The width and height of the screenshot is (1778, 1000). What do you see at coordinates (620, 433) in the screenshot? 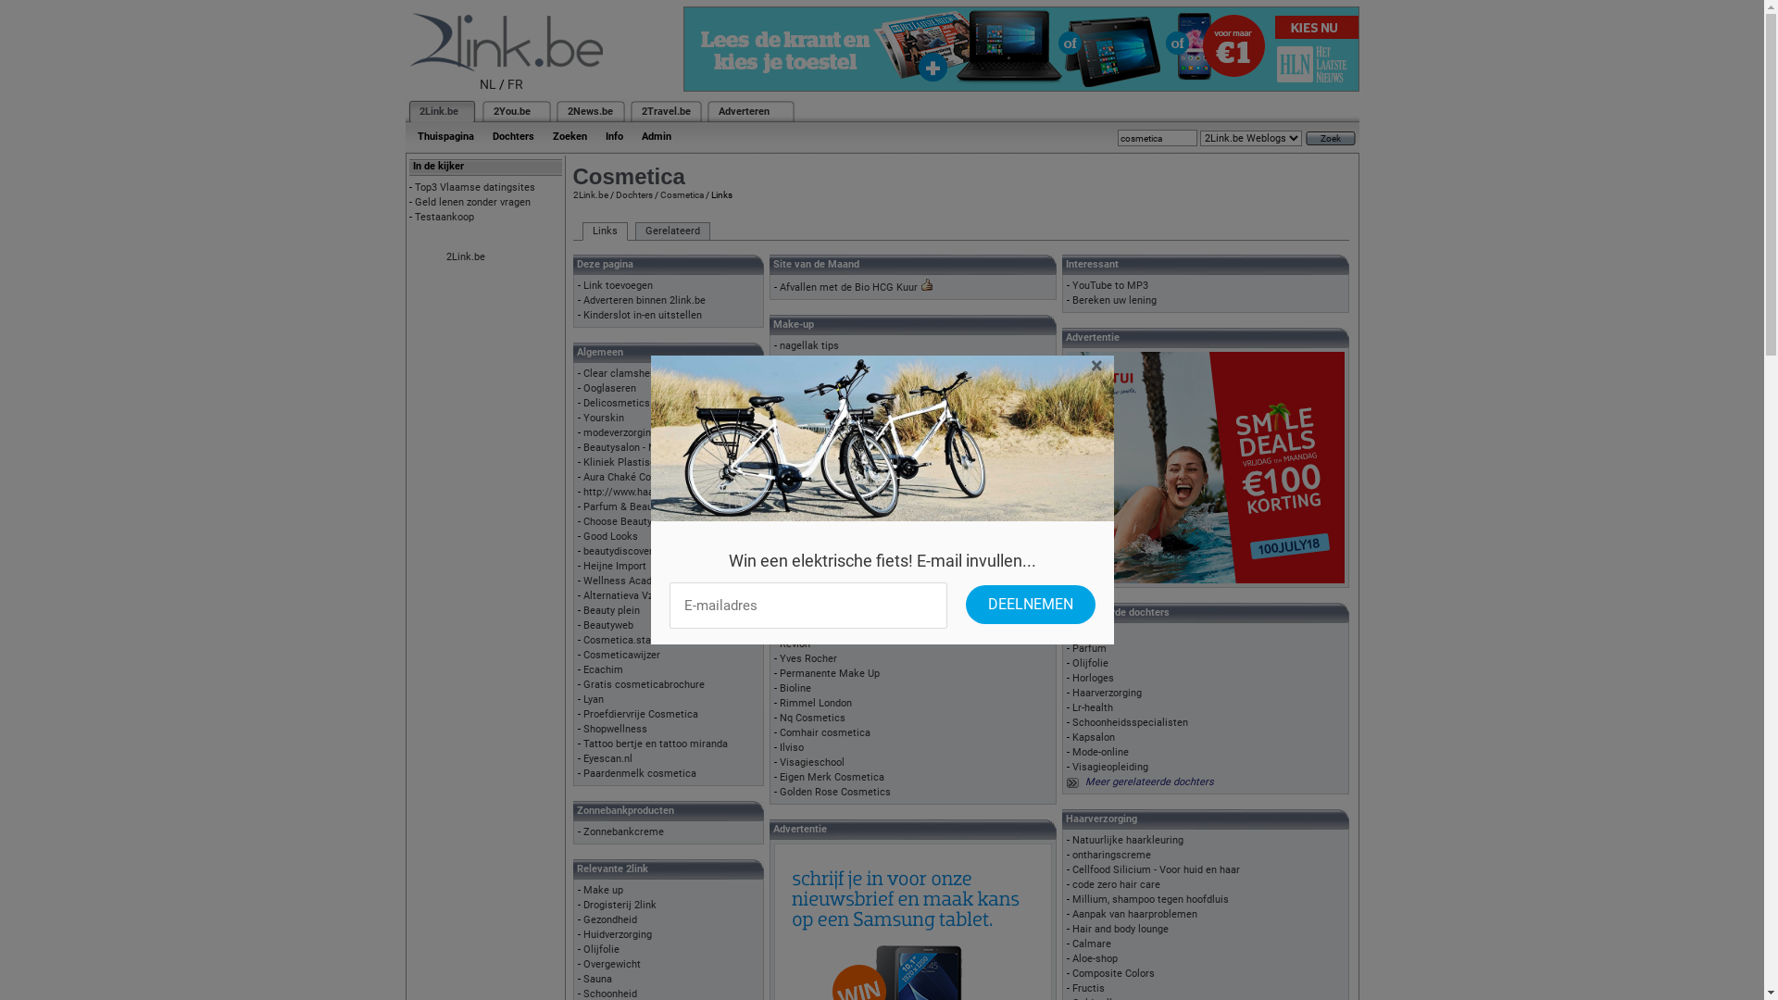
I see `modeverzorging` at bounding box center [620, 433].